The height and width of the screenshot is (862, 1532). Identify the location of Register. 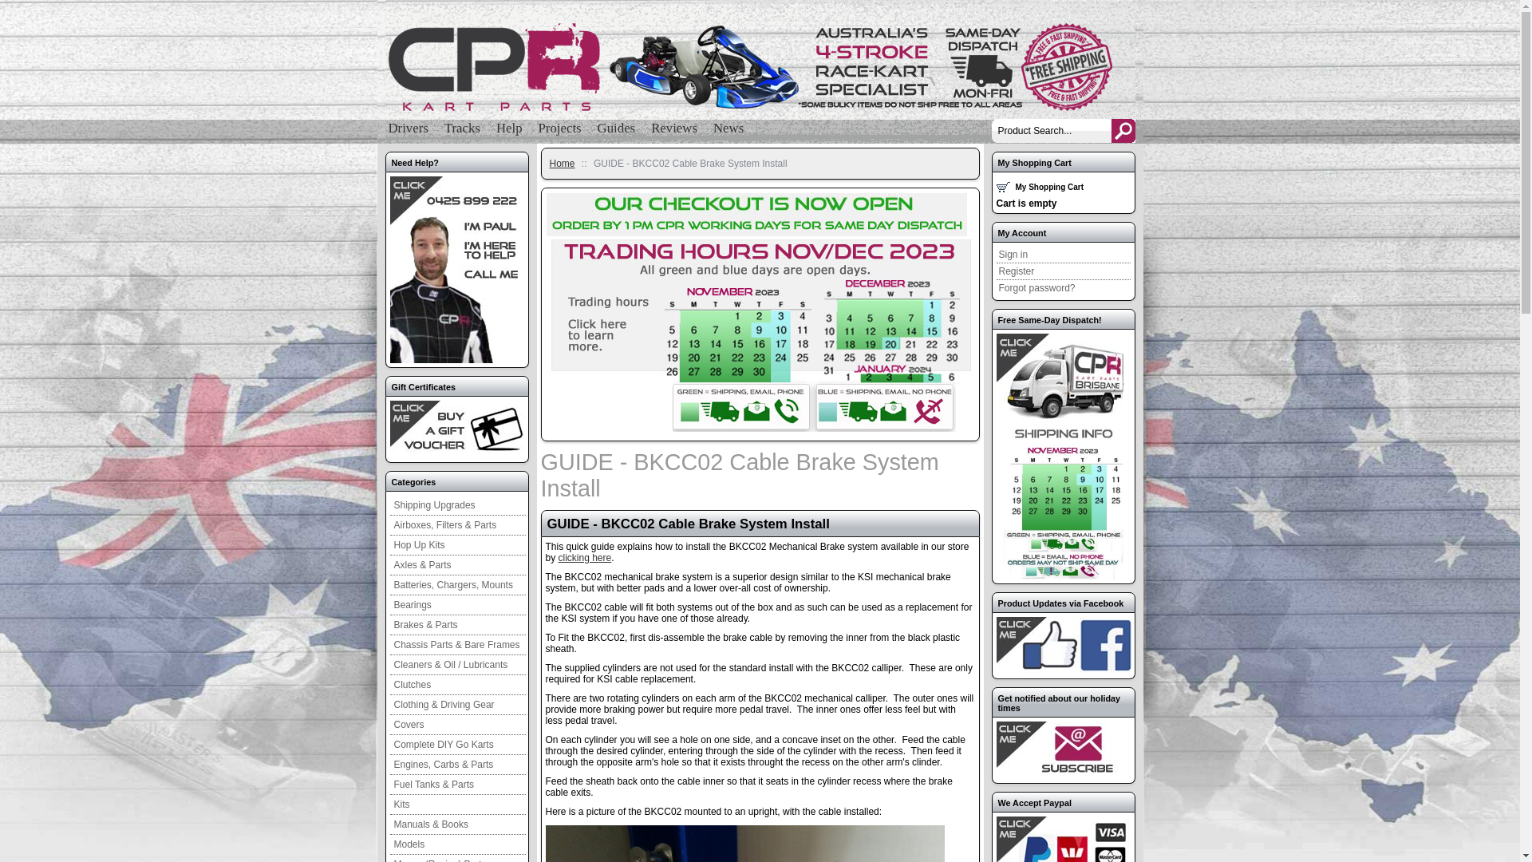
(1063, 271).